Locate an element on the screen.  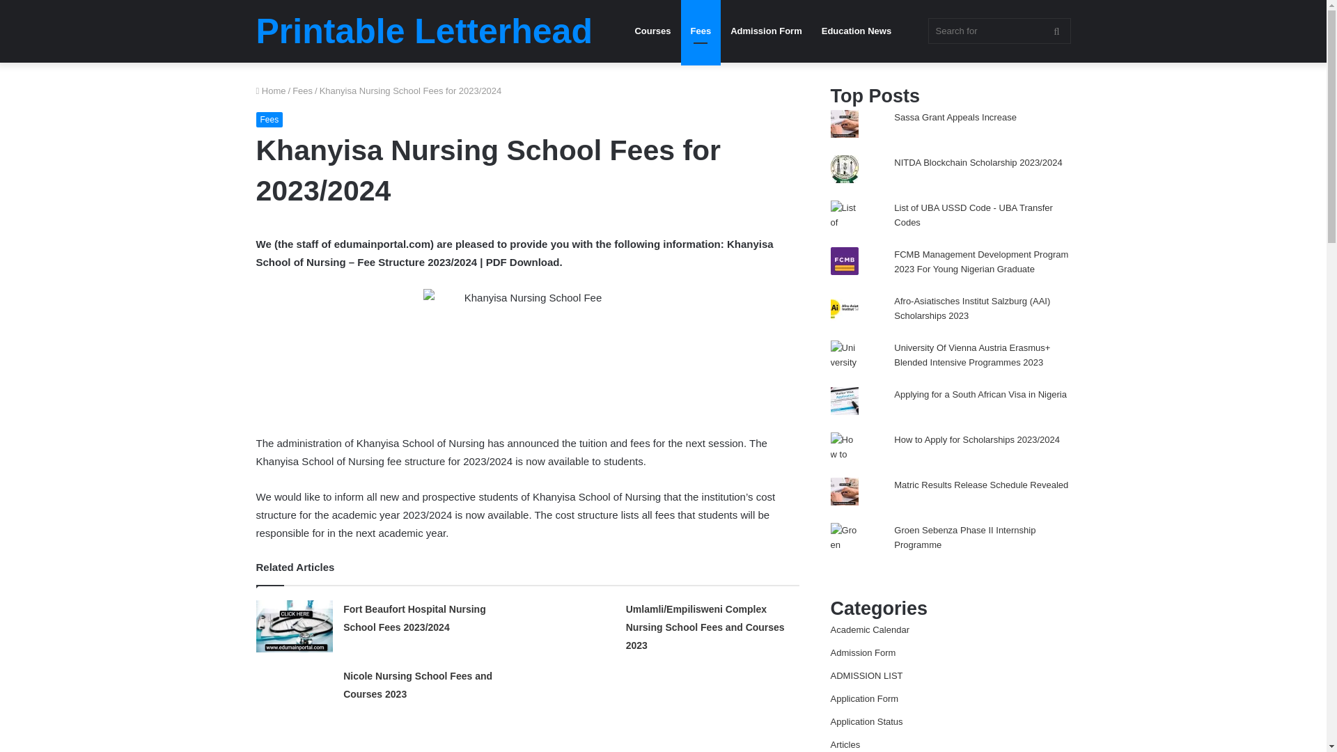
Home is located at coordinates (271, 91).